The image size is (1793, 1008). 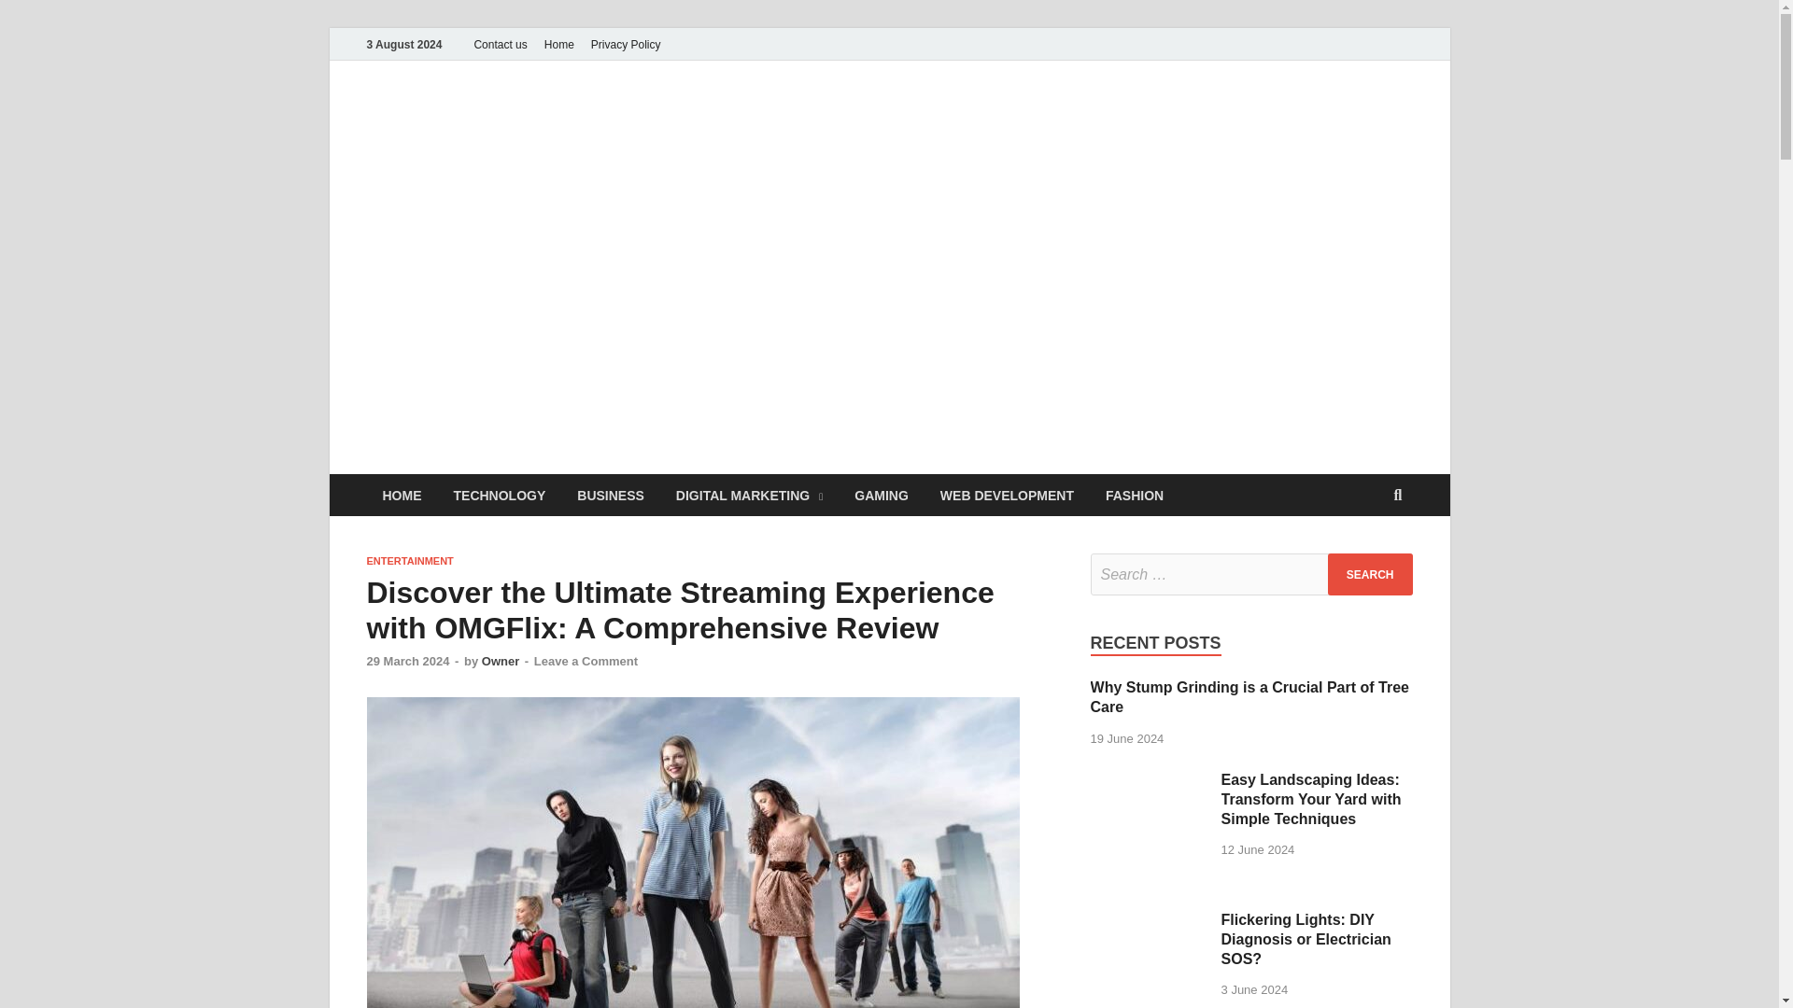 What do you see at coordinates (1007, 495) in the screenshot?
I see `WEB DEVELOPMENT` at bounding box center [1007, 495].